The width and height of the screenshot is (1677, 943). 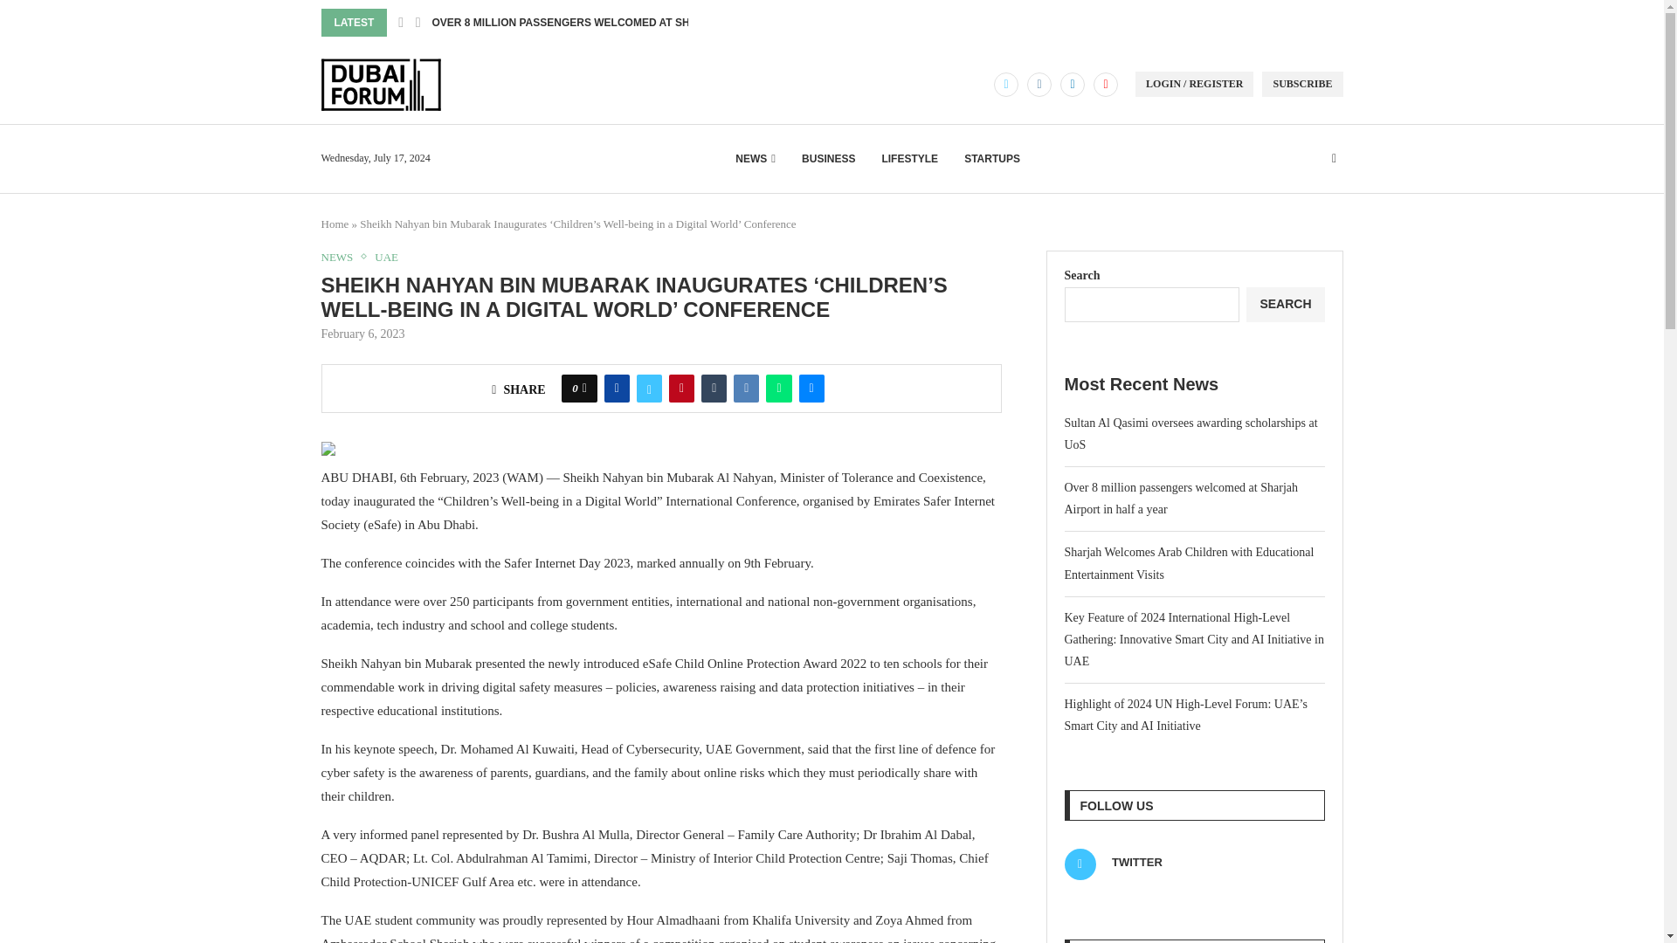 What do you see at coordinates (606, 23) in the screenshot?
I see `OVER 8 MILLION PASSENGERS WELCOMED AT SHARJAH AIRPORT...` at bounding box center [606, 23].